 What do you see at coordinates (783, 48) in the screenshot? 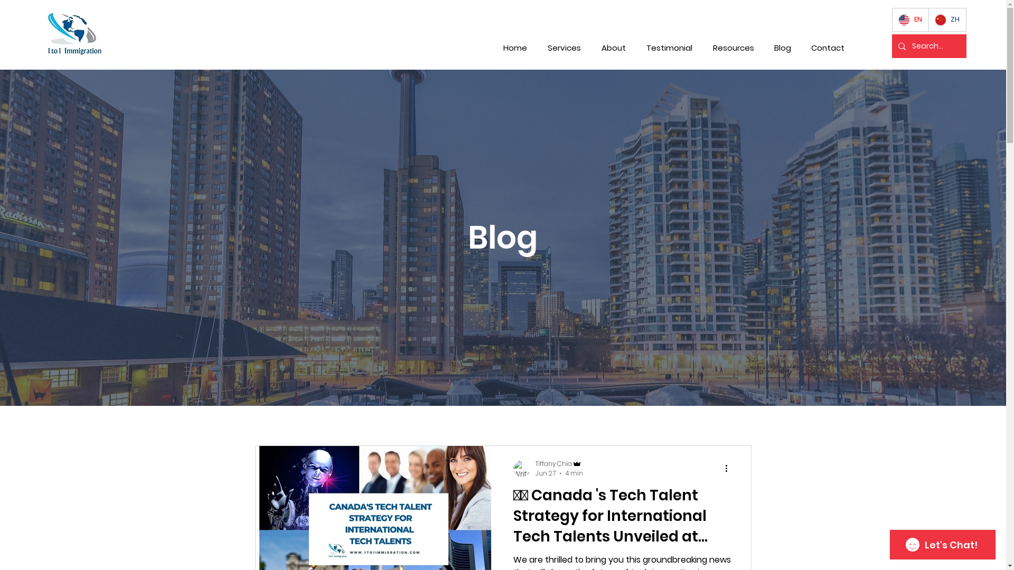
I see `Blog` at bounding box center [783, 48].